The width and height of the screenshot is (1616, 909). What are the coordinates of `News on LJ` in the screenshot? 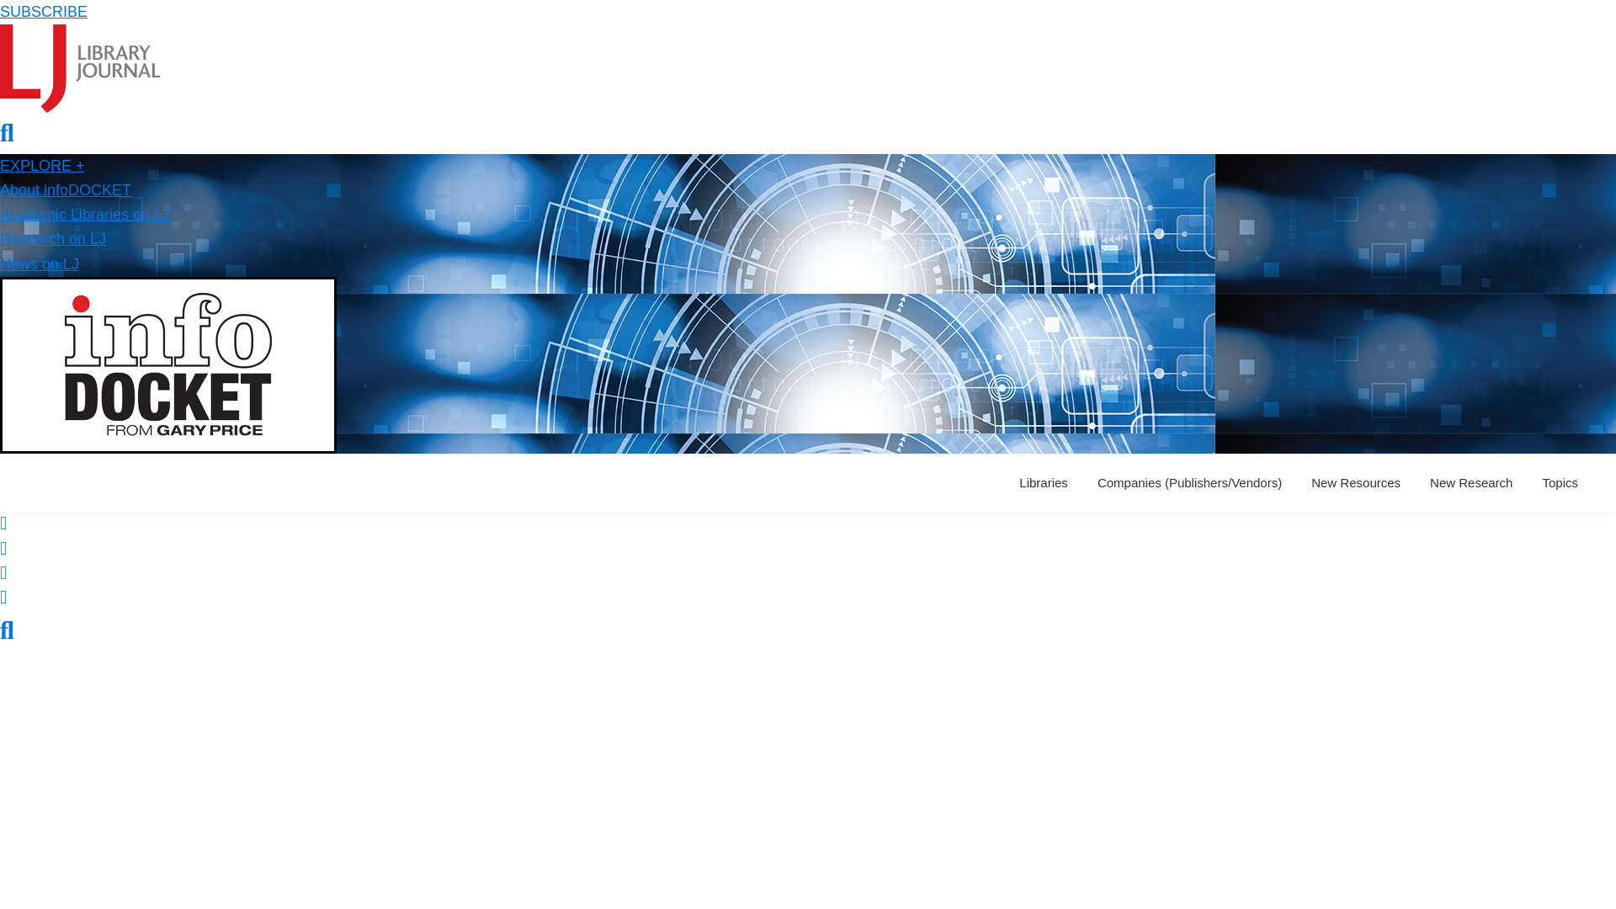 It's located at (40, 264).